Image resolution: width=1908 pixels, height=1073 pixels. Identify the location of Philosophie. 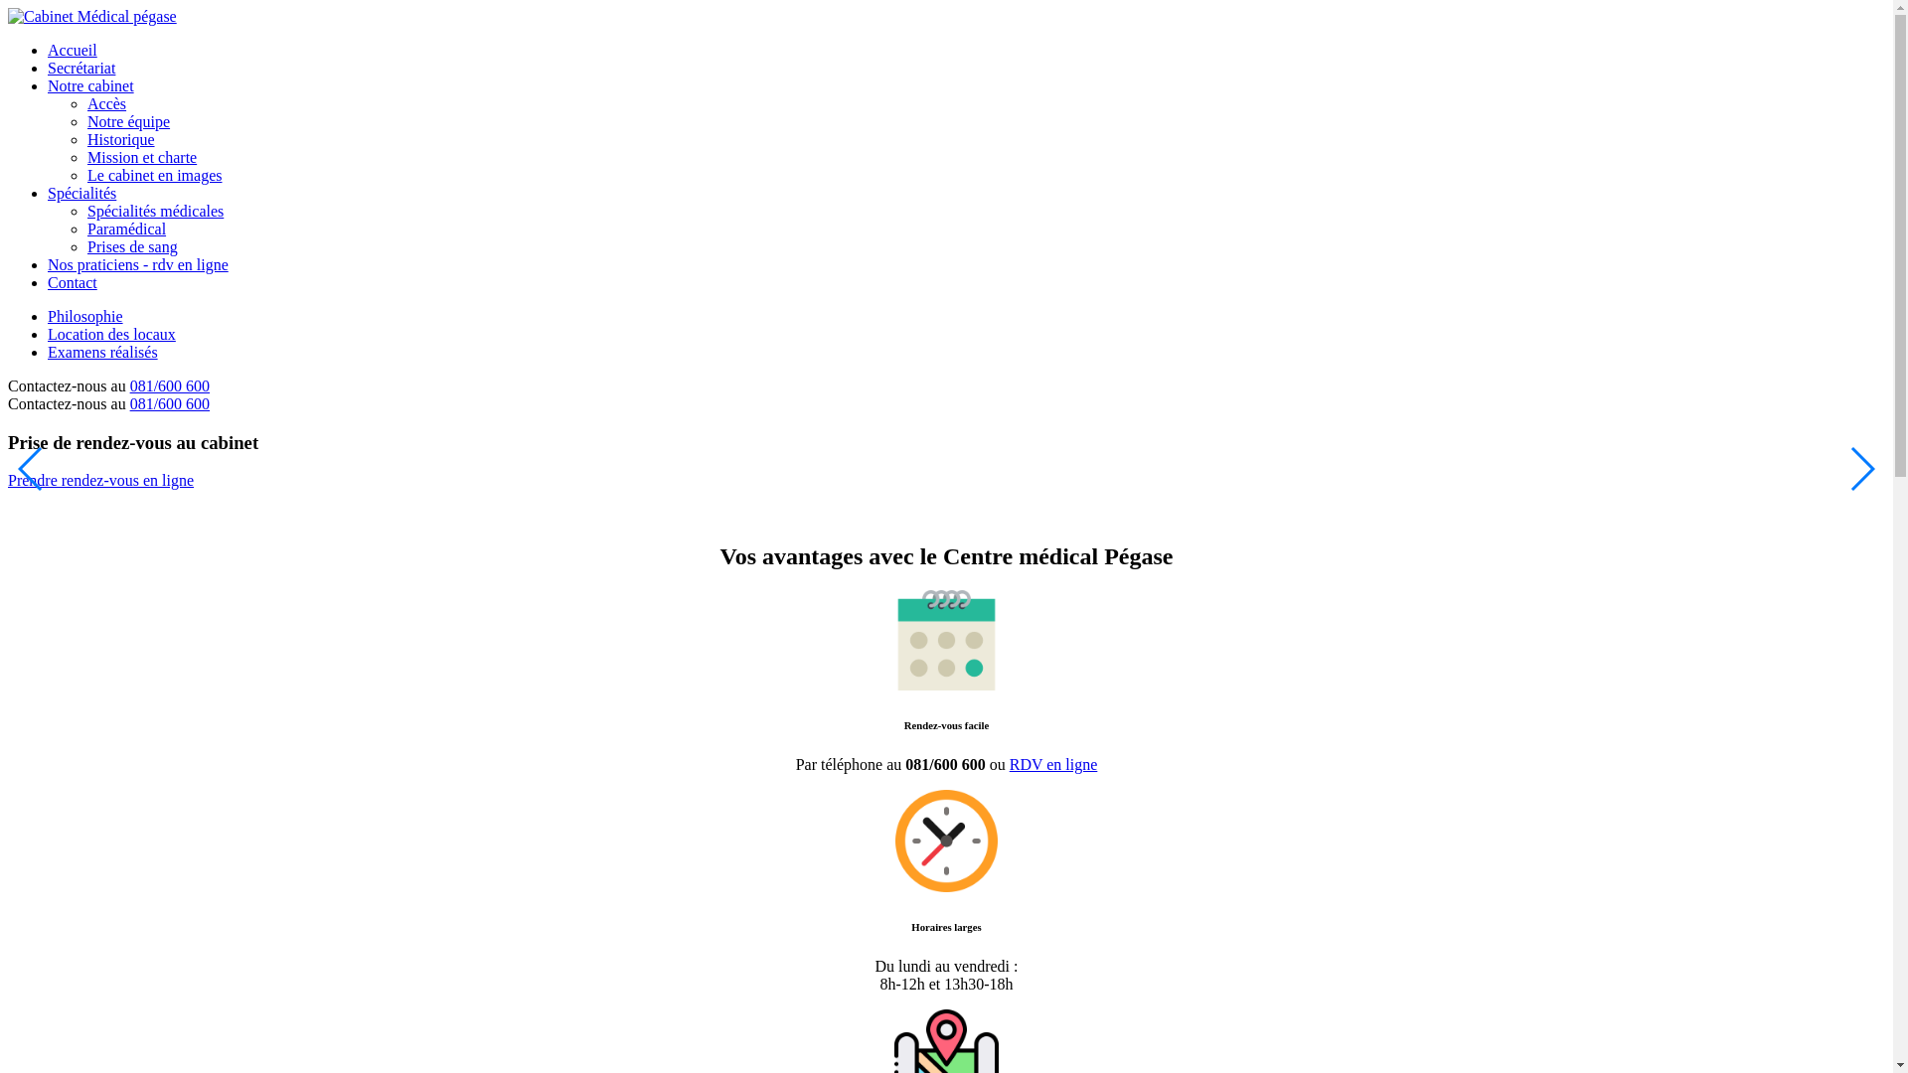
(85, 316).